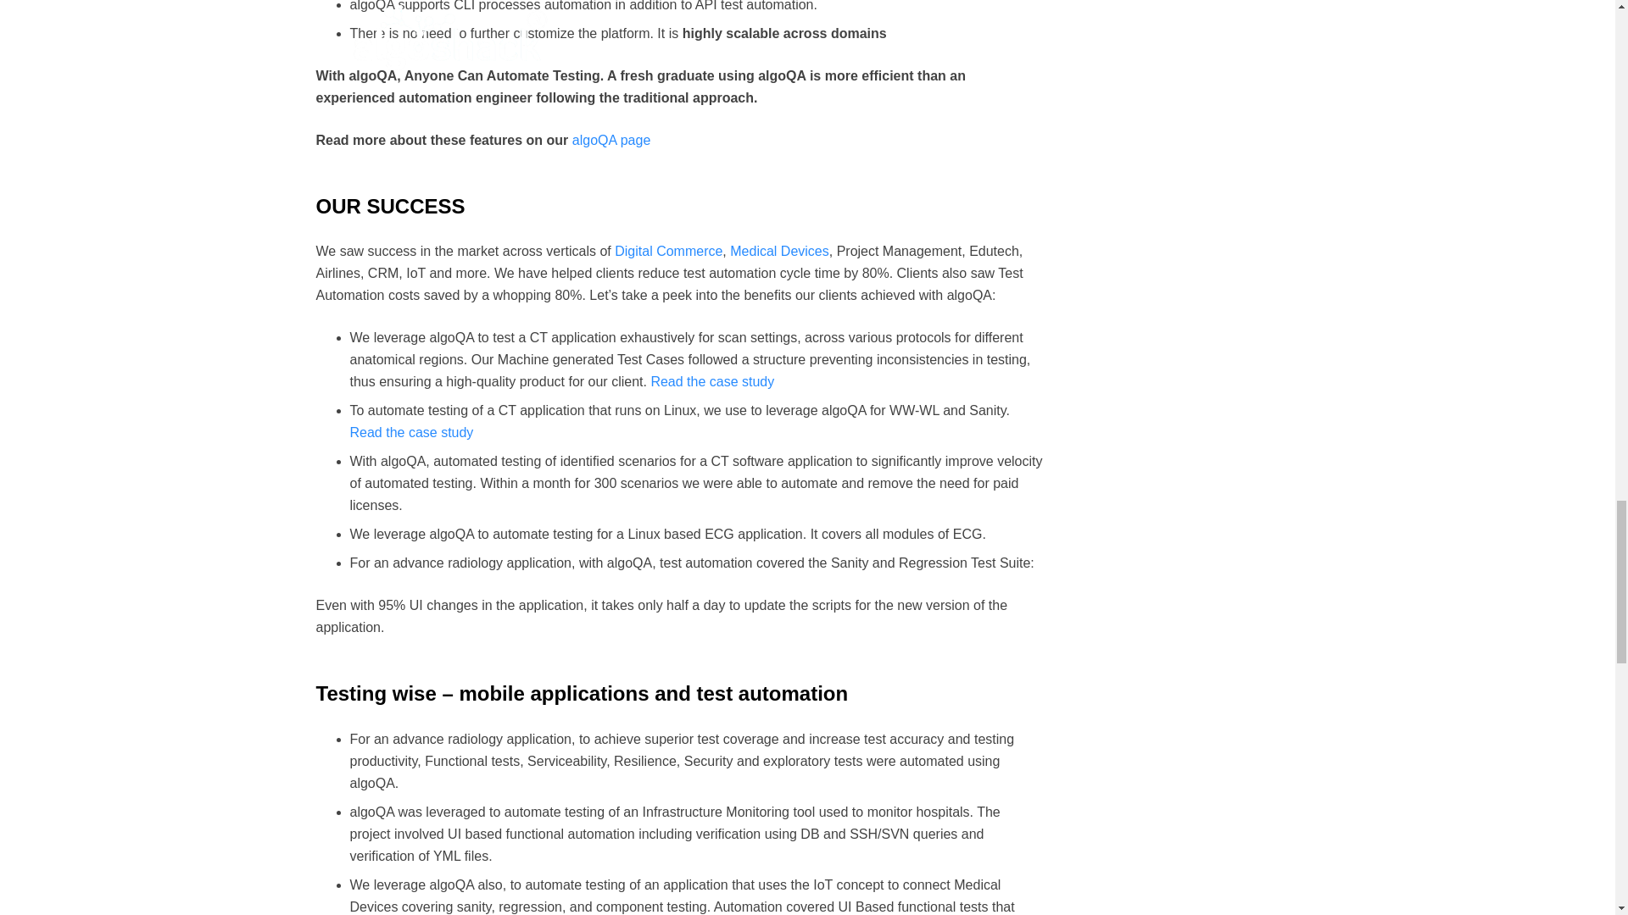 This screenshot has width=1628, height=915. I want to click on algoQA page, so click(612, 139).